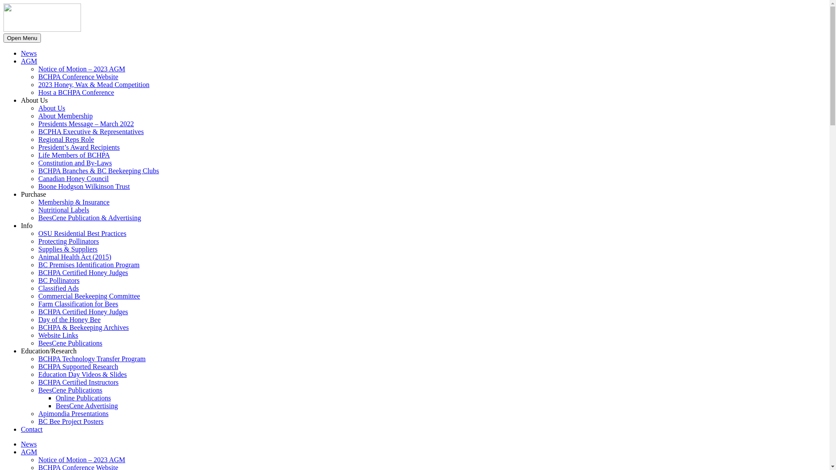 The height and width of the screenshot is (470, 836). Describe the element at coordinates (78, 366) in the screenshot. I see `BCHPA Supported Research` at that location.